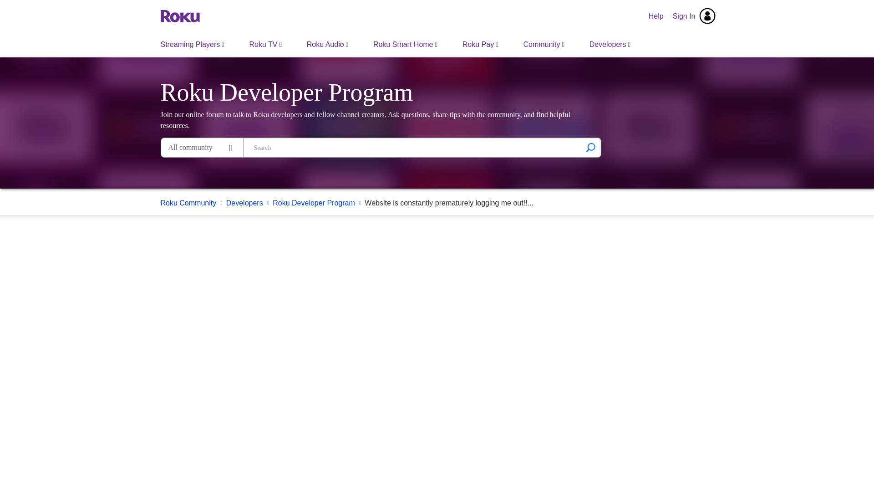 This screenshot has width=874, height=492. Describe the element at coordinates (193, 44) in the screenshot. I see `Streaming Players` at that location.